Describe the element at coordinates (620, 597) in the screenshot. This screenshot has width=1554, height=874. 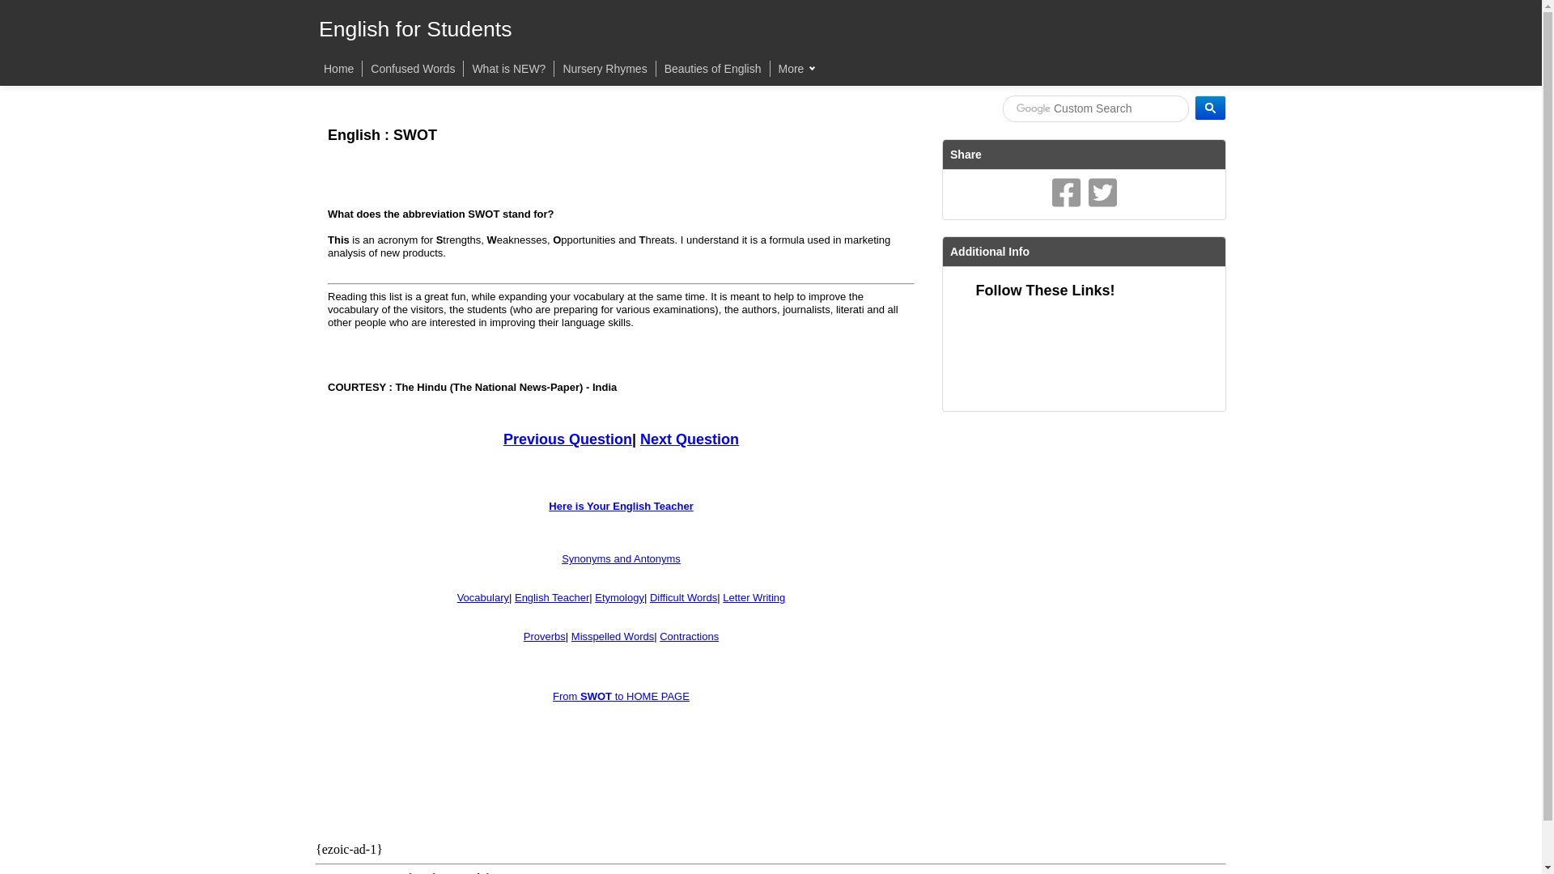
I see `Etymology` at that location.